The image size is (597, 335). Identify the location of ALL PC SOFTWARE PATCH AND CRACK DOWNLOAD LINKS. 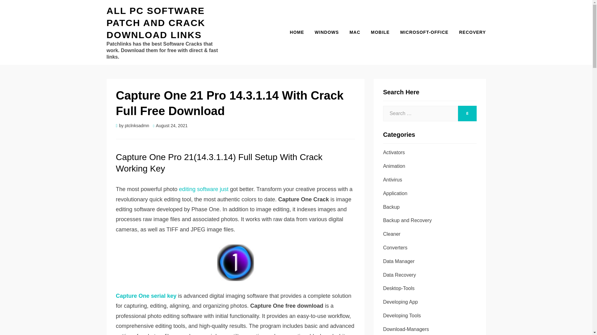
(155, 23).